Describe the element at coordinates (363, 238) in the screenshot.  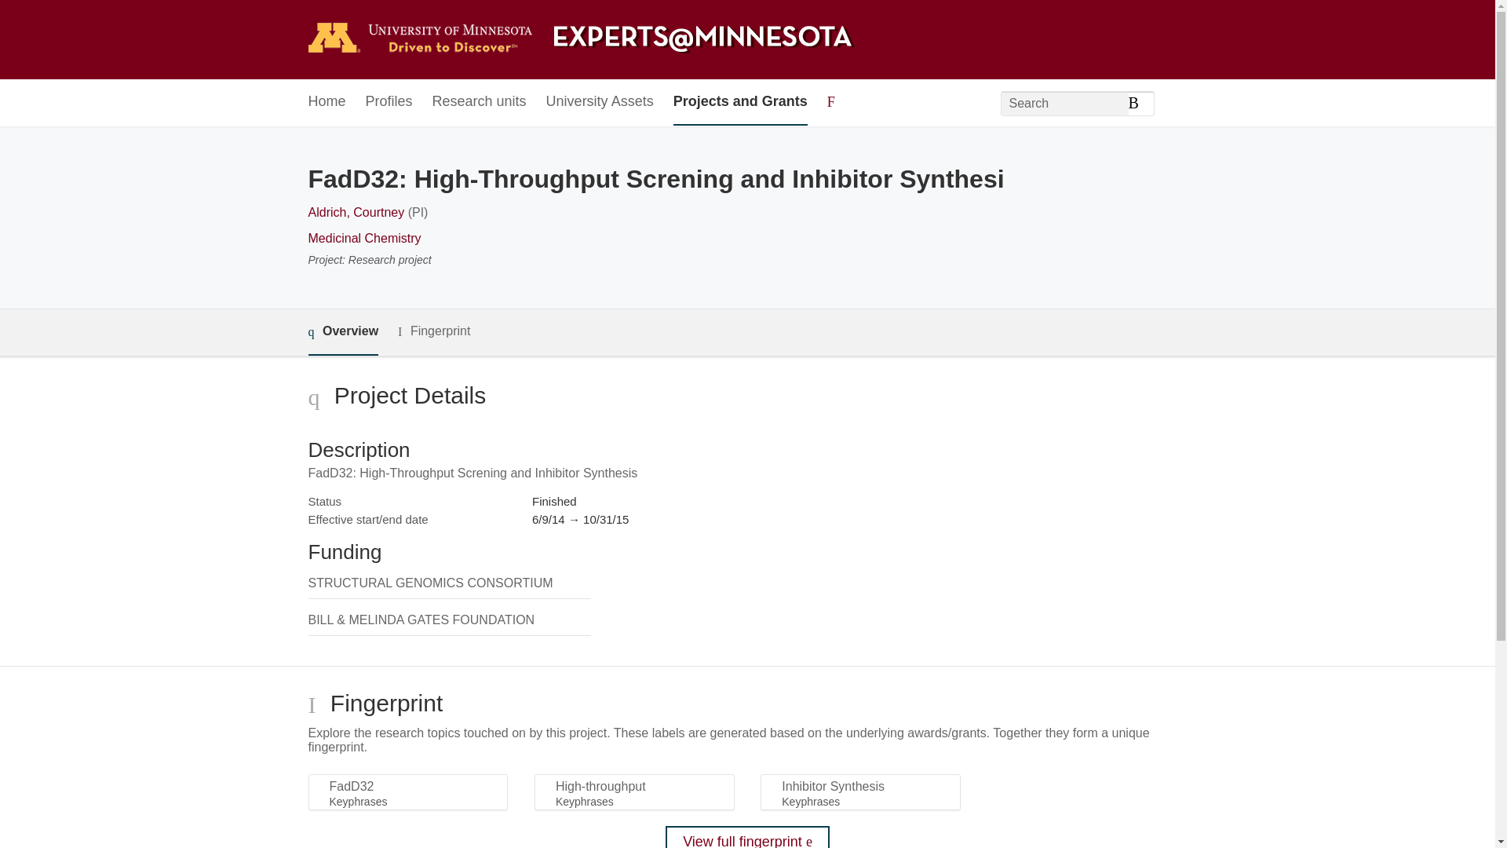
I see `Medicinal Chemistry` at that location.